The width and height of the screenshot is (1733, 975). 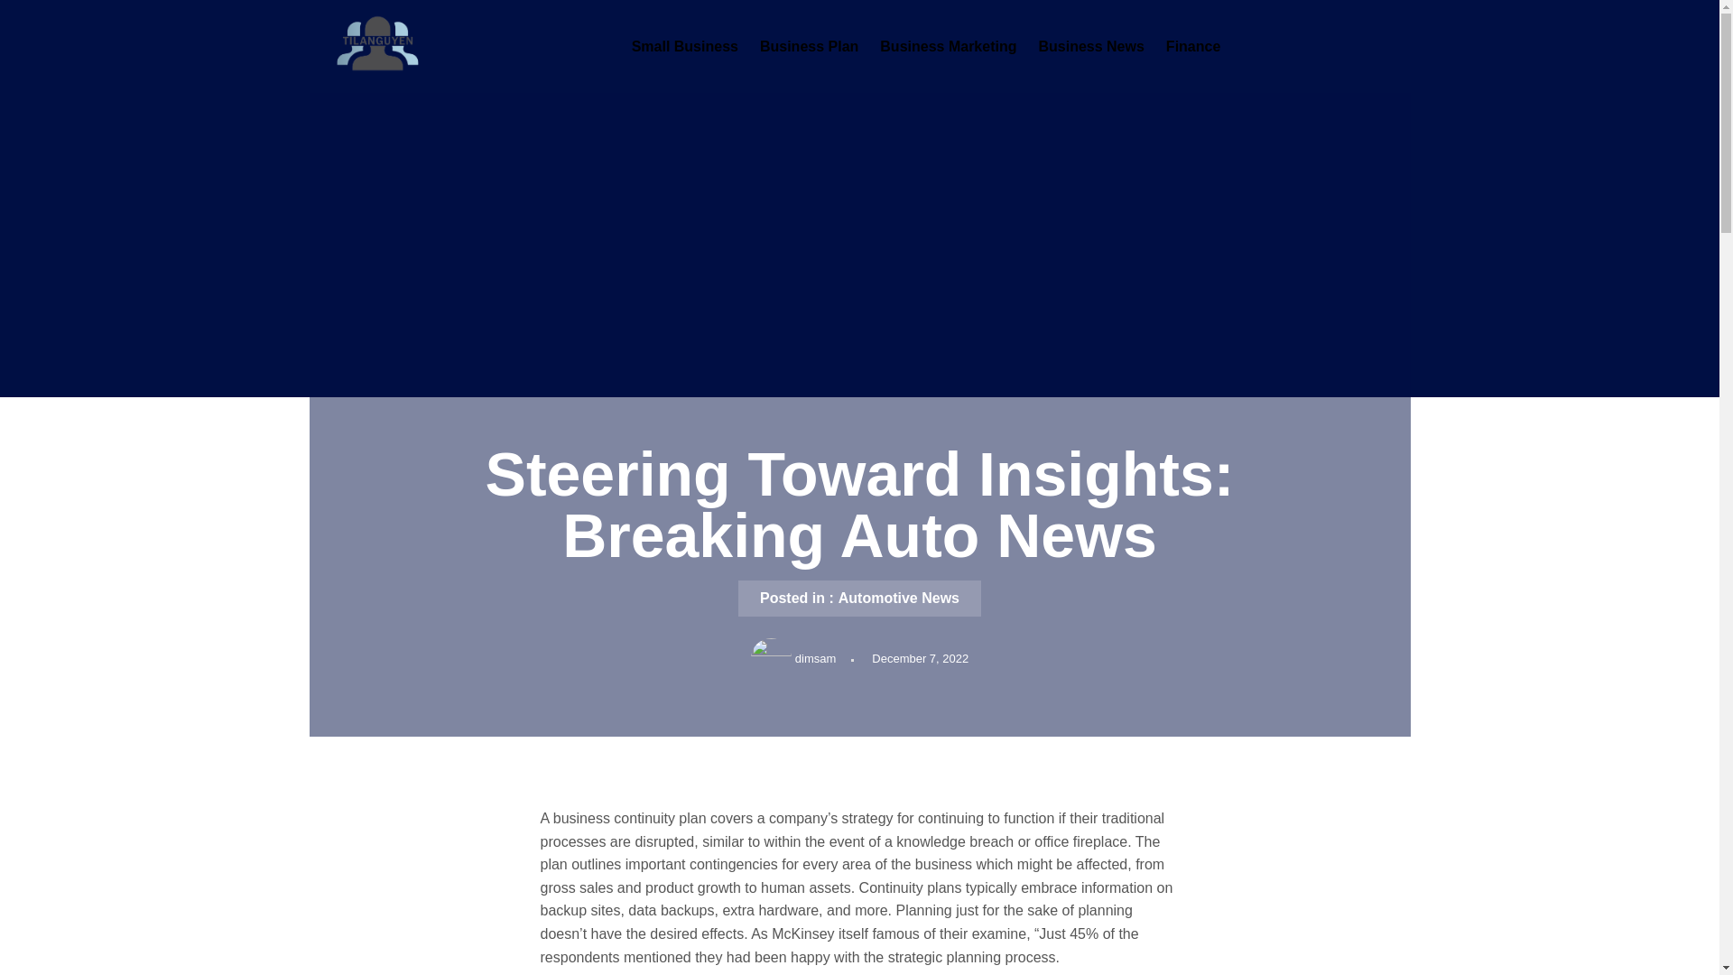 What do you see at coordinates (809, 46) in the screenshot?
I see `Business Plan` at bounding box center [809, 46].